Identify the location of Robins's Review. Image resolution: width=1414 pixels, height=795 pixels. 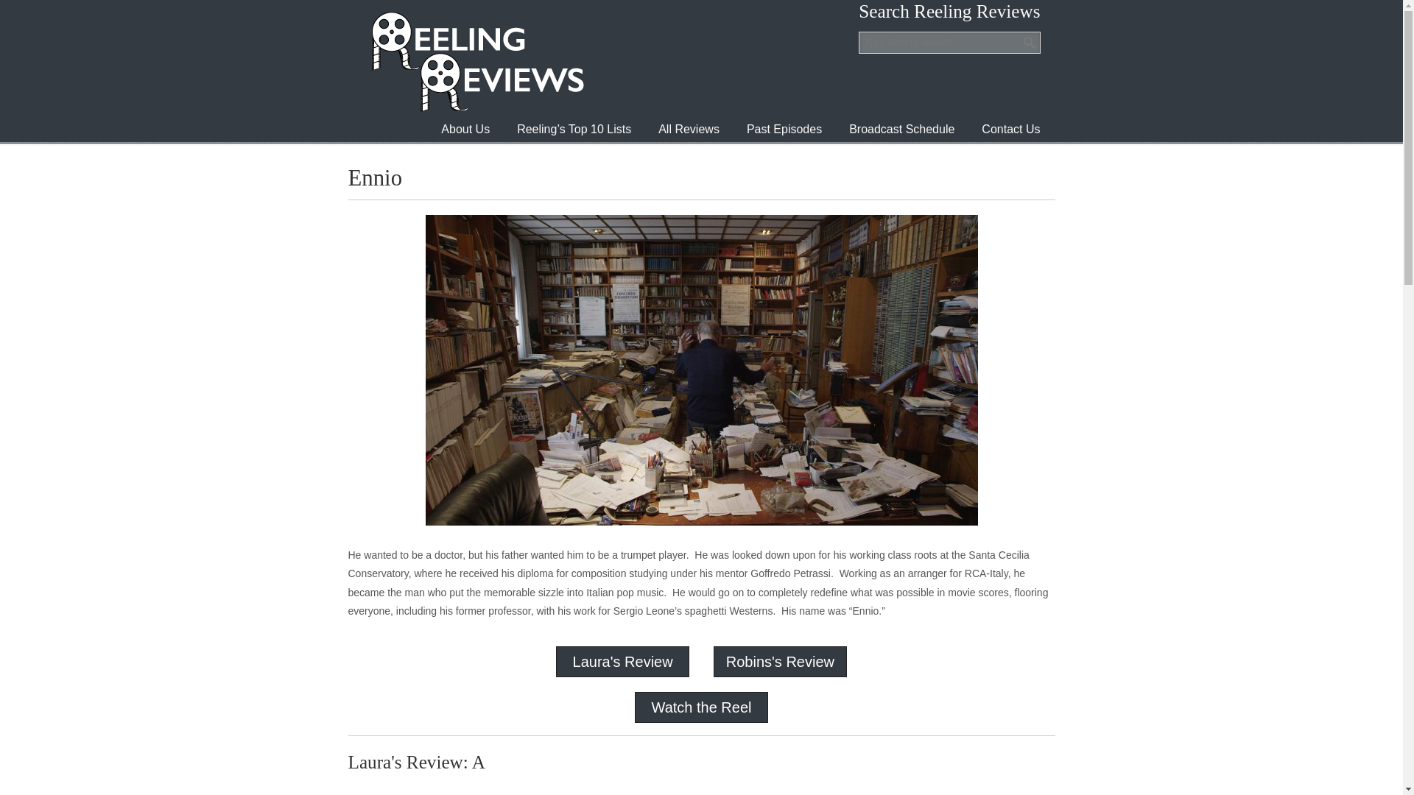
(780, 661).